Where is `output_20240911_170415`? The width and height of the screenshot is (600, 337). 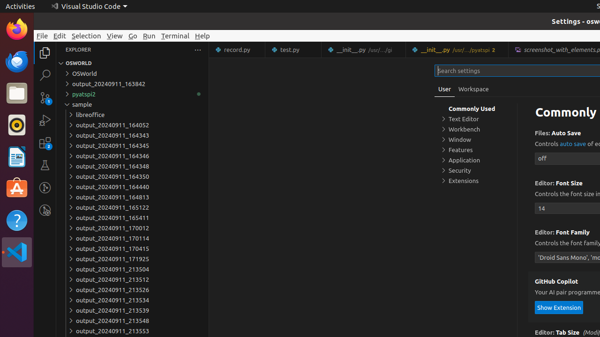 output_20240911_170415 is located at coordinates (132, 249).